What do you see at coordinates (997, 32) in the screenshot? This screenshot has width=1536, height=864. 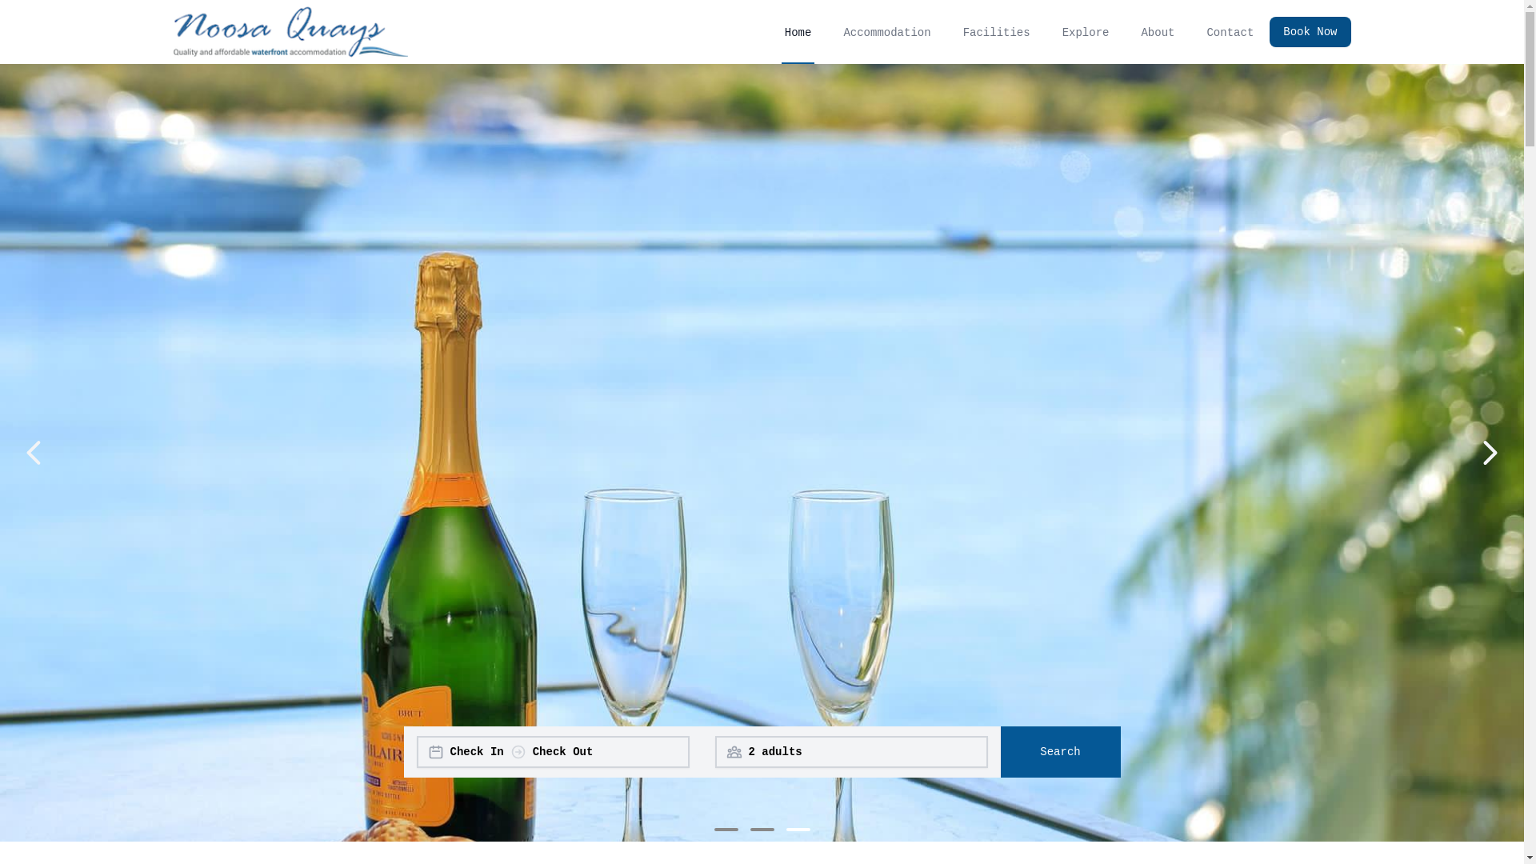 I see `Facilities` at bounding box center [997, 32].